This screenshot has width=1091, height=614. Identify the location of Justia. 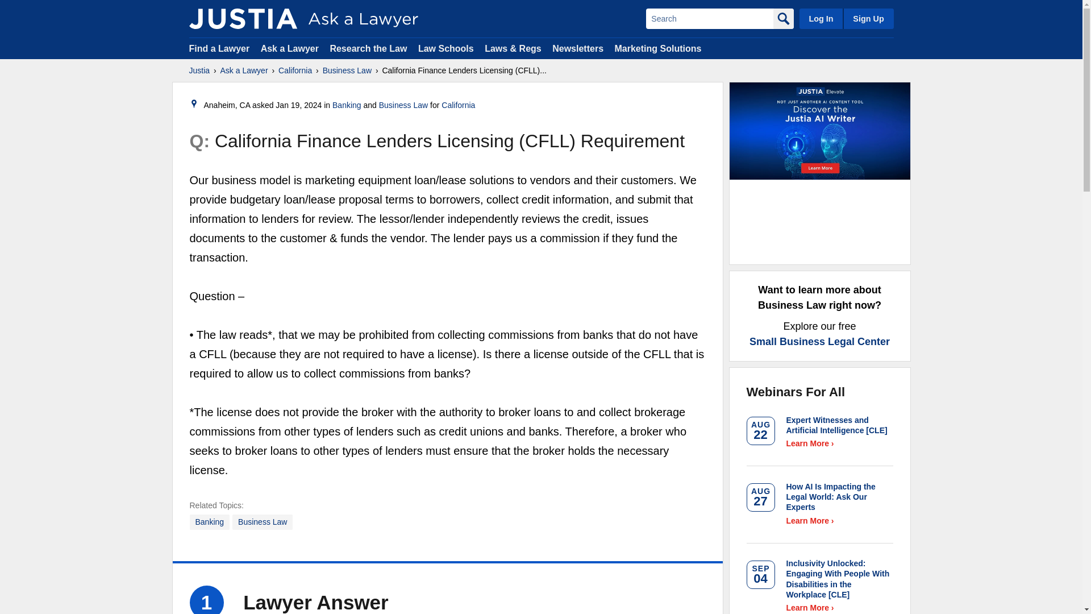
(243, 18).